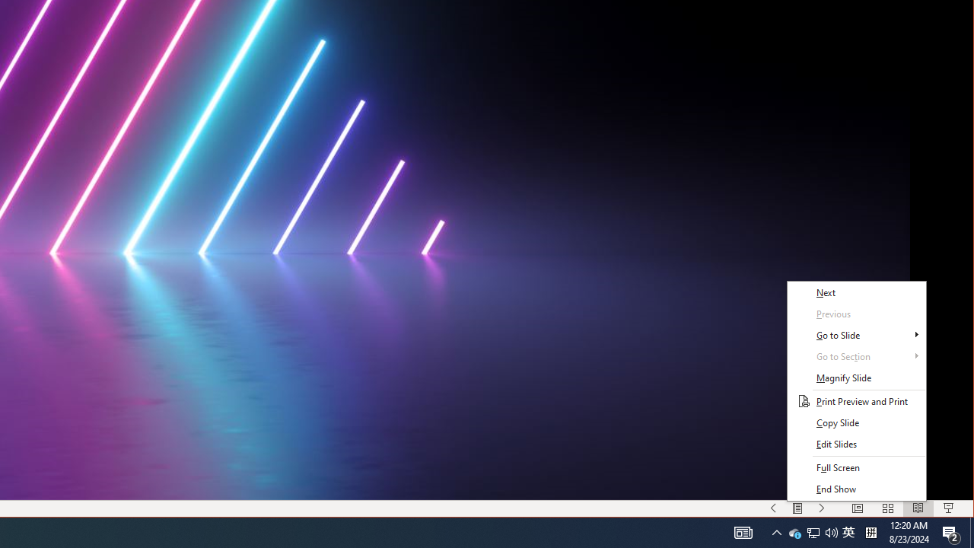 The width and height of the screenshot is (974, 548). Describe the element at coordinates (857, 378) in the screenshot. I see `Magnify Slide` at that location.